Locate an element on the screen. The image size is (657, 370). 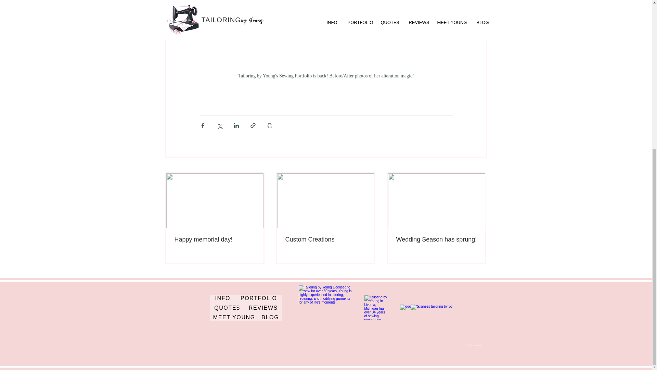
INFO is located at coordinates (223, 299).